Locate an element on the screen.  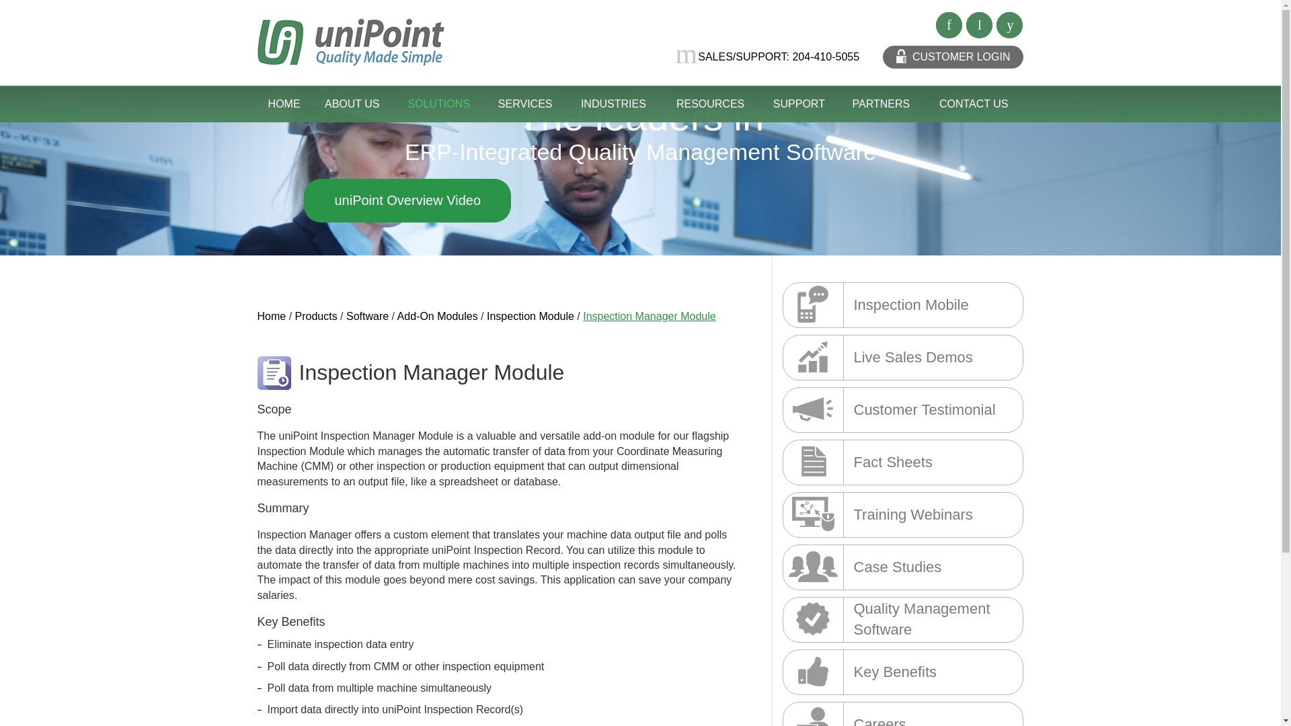
Home is located at coordinates (284, 104).